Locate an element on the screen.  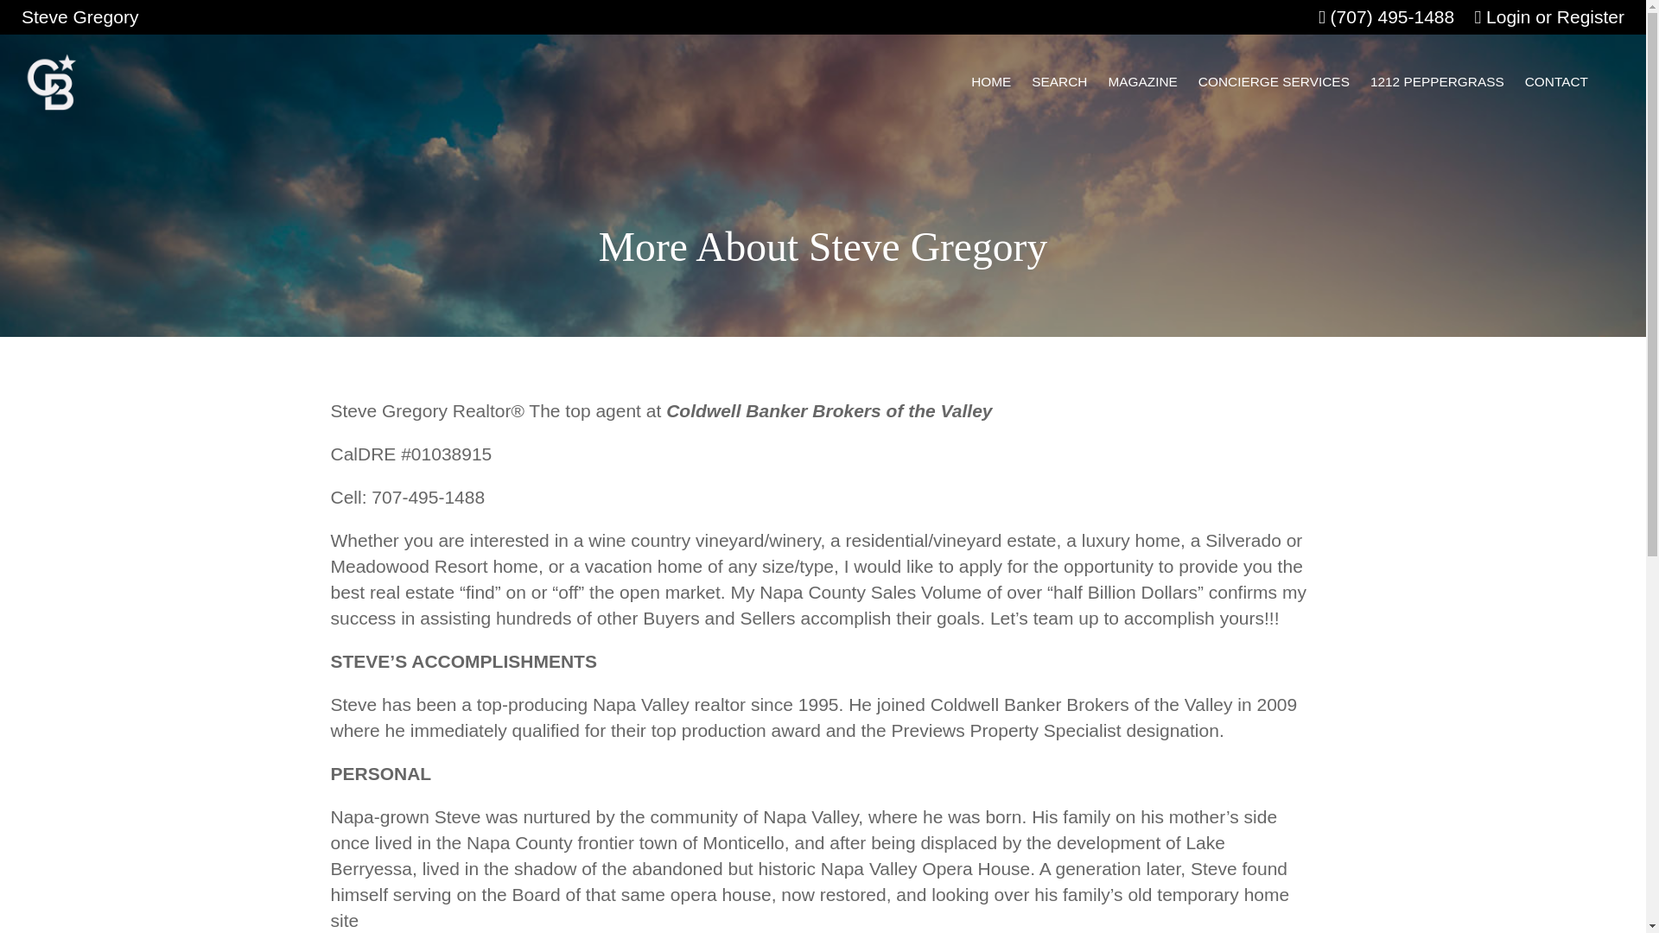
CONTACT is located at coordinates (1556, 81).